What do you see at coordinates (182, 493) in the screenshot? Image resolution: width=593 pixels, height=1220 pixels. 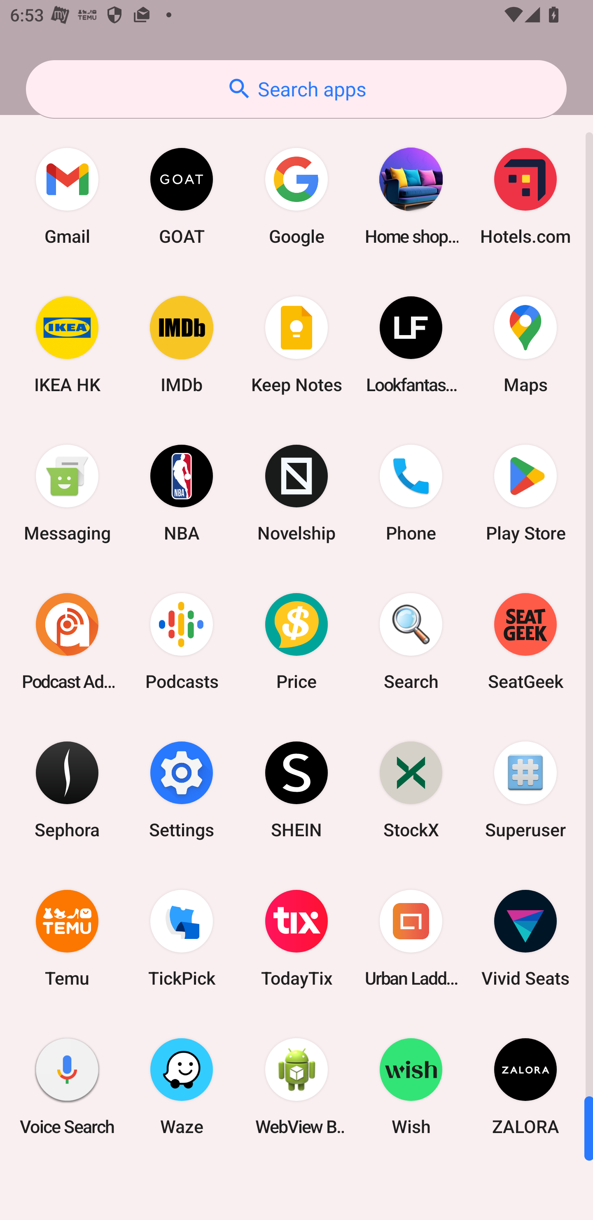 I see `NBA` at bounding box center [182, 493].